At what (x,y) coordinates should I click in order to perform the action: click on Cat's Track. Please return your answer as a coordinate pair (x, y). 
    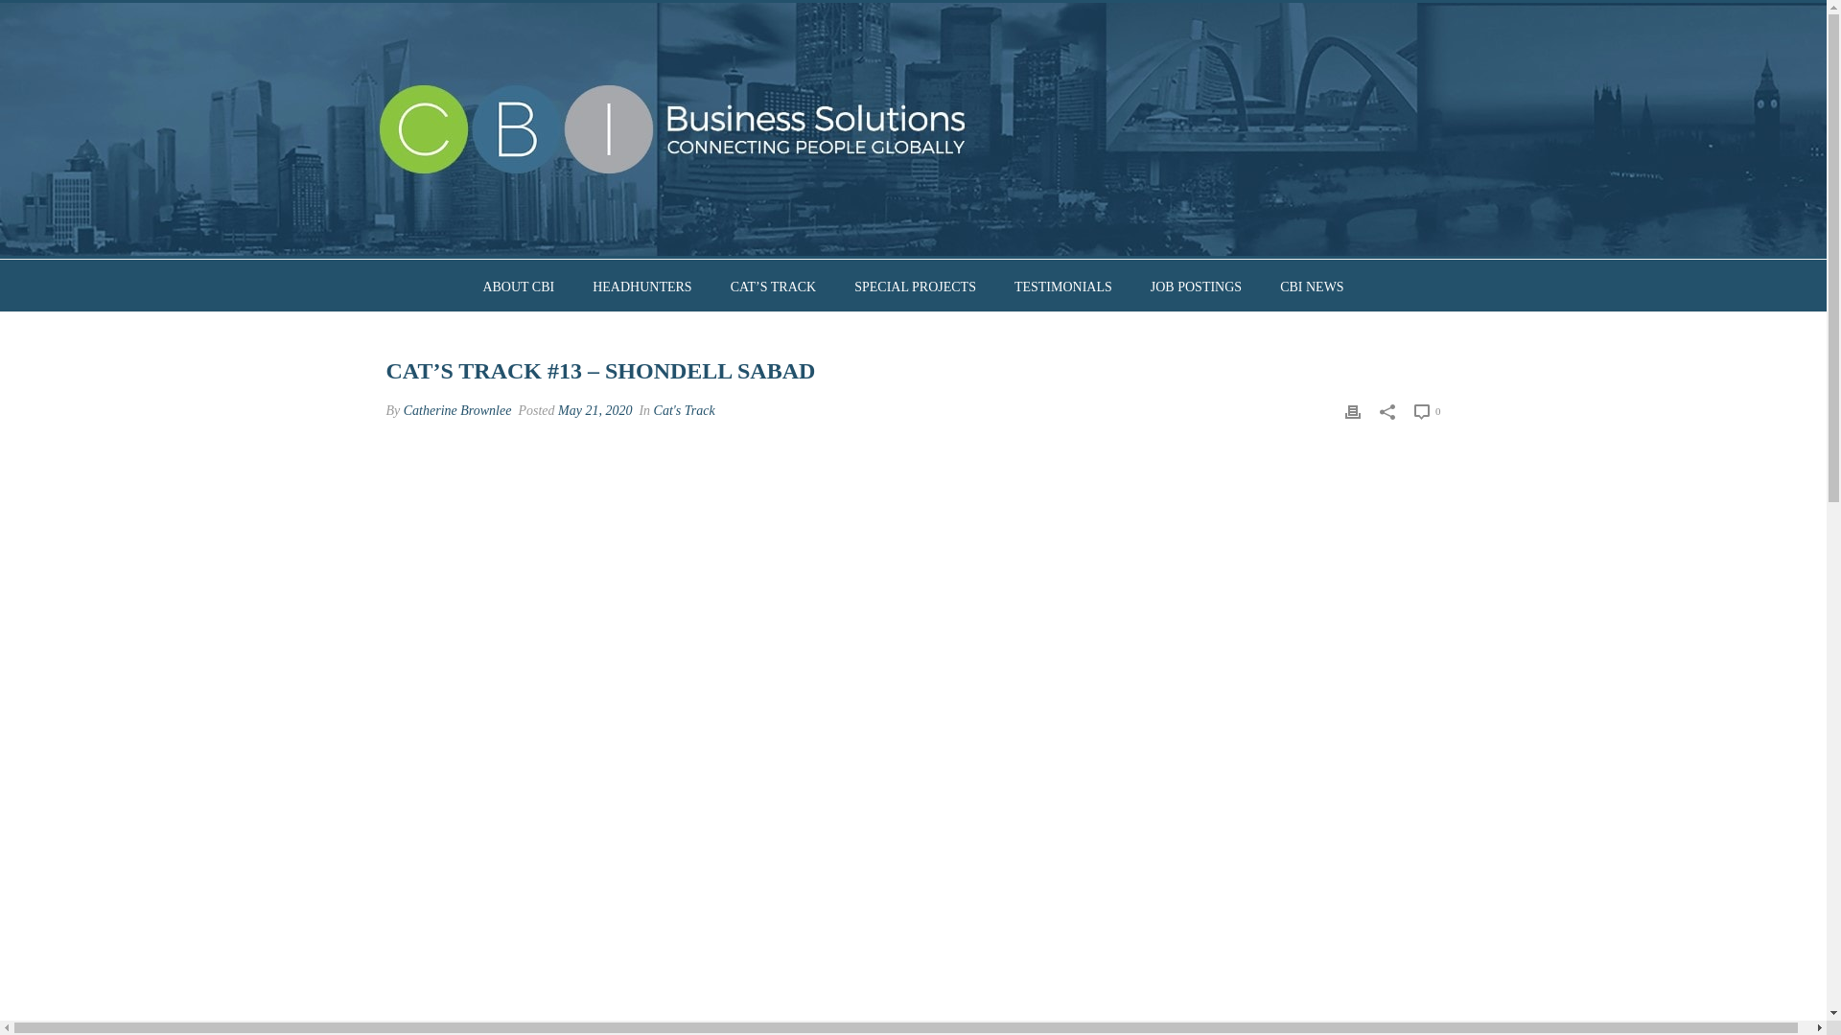
    Looking at the image, I should click on (685, 410).